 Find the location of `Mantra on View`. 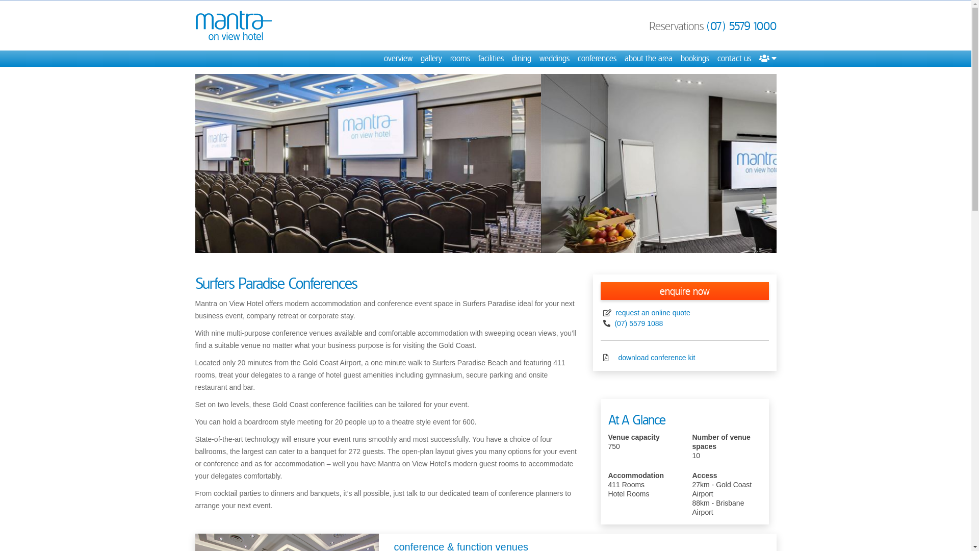

Mantra on View is located at coordinates (233, 26).